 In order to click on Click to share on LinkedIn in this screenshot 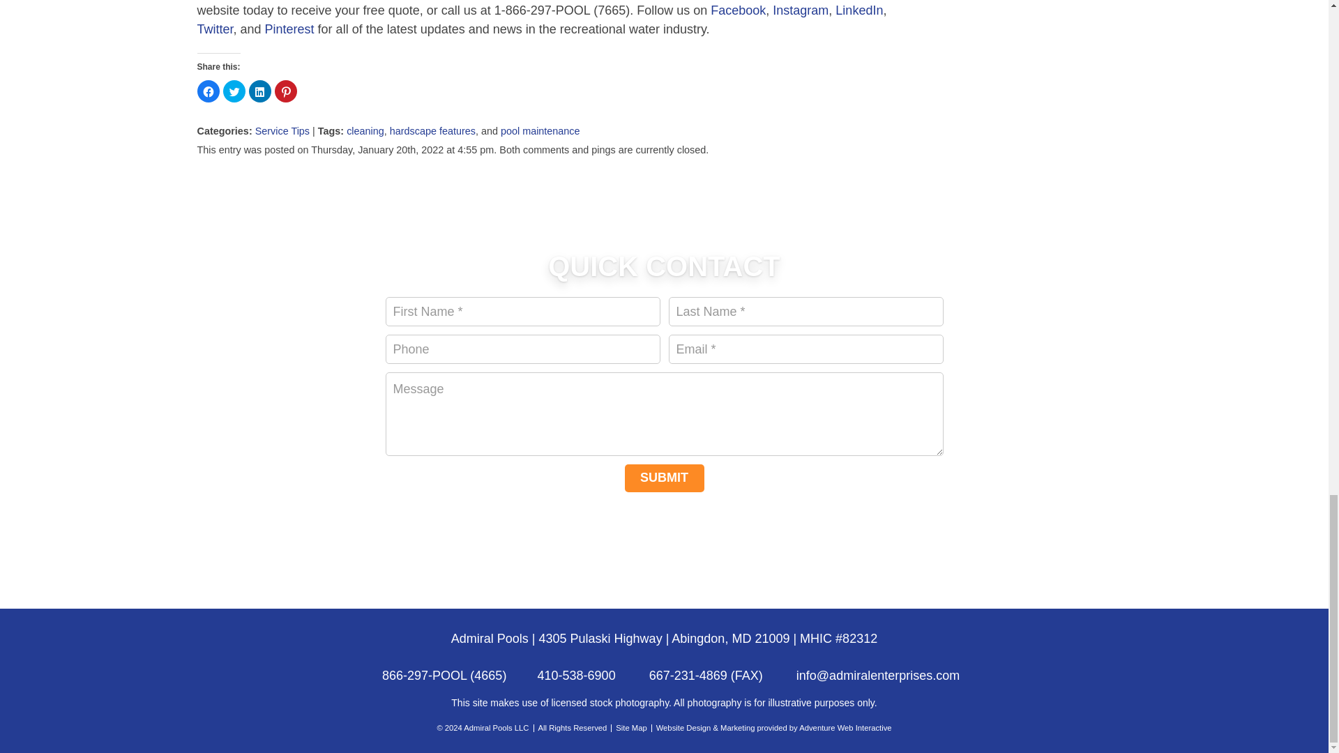, I will do `click(259, 91)`.